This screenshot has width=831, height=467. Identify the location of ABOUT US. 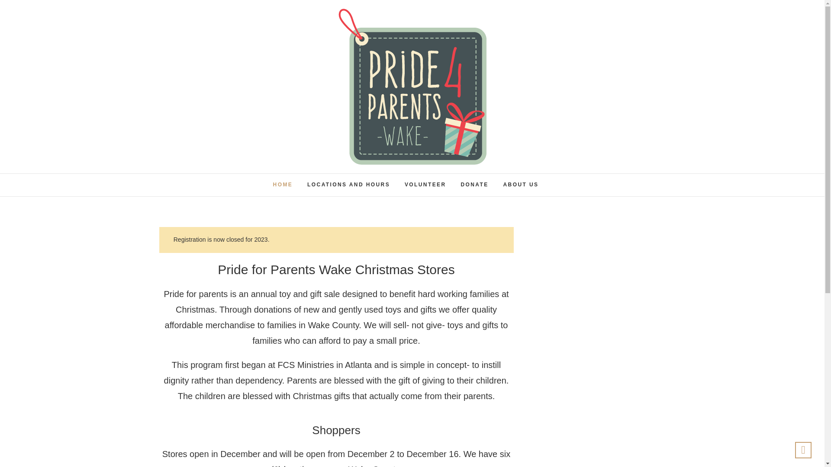
(521, 185).